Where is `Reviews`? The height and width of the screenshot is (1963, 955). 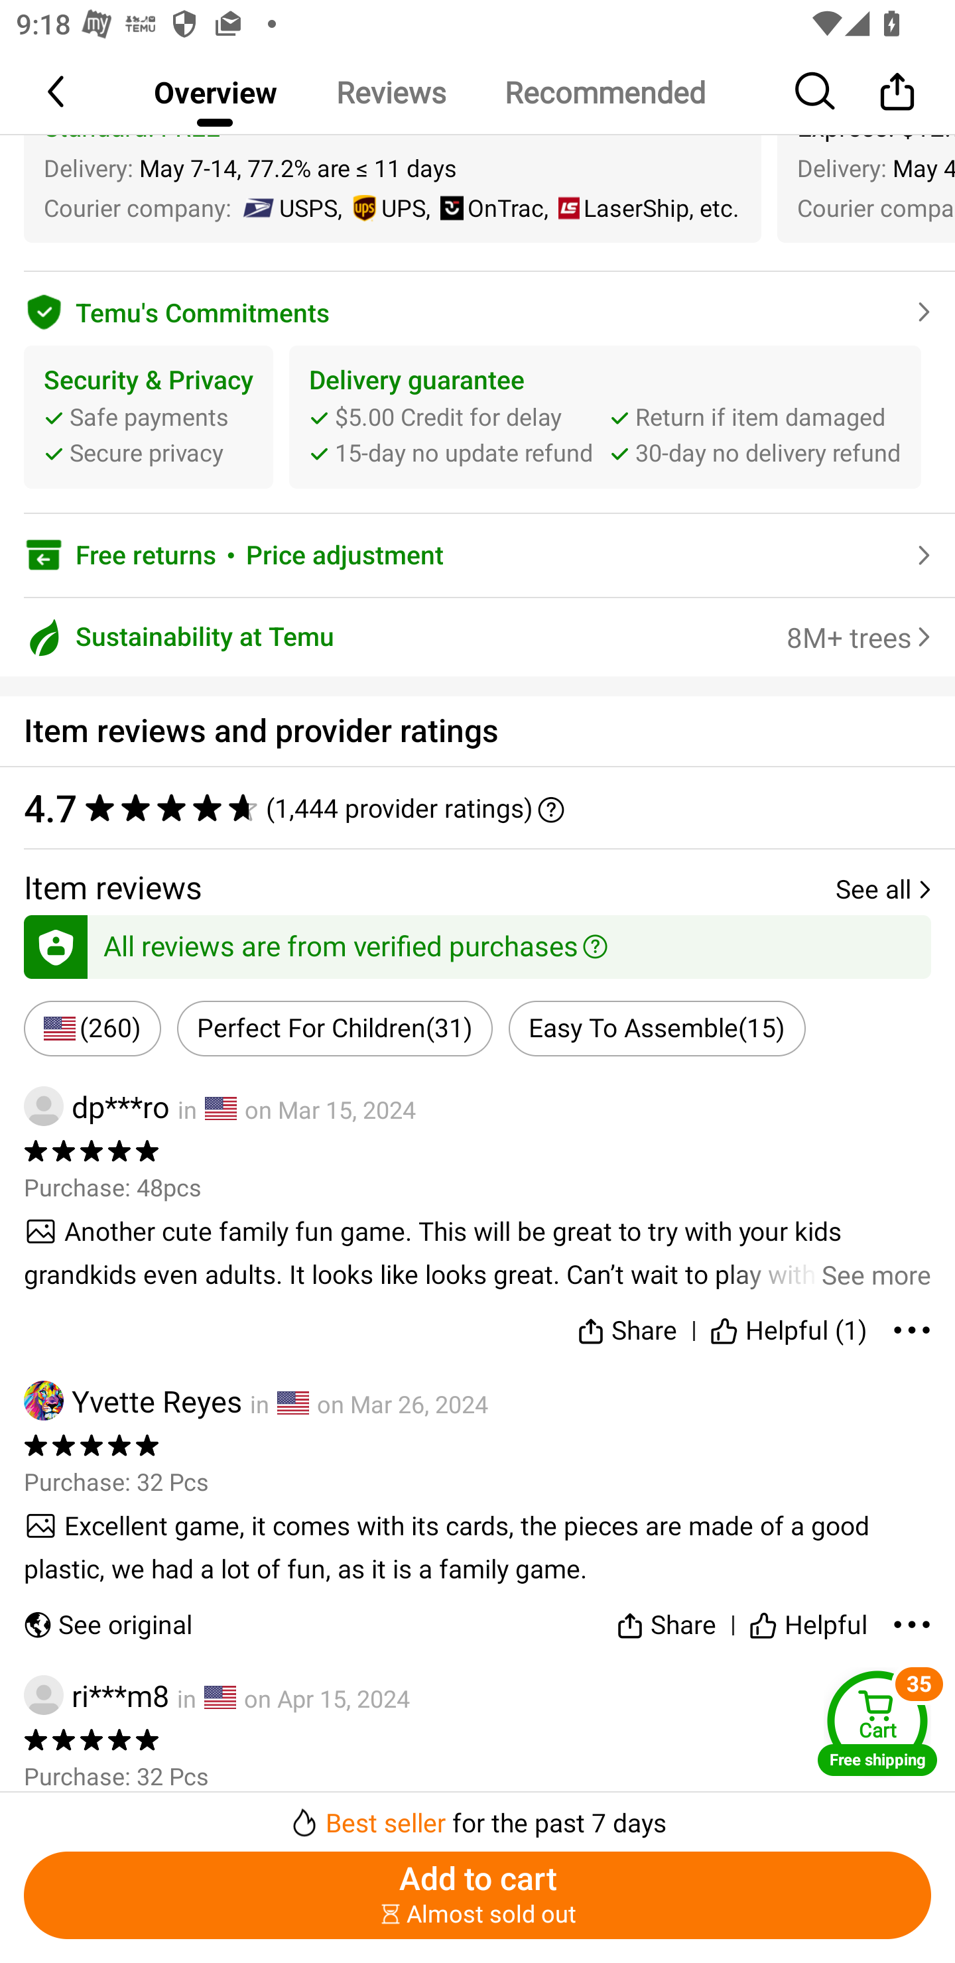 Reviews is located at coordinates (390, 92).